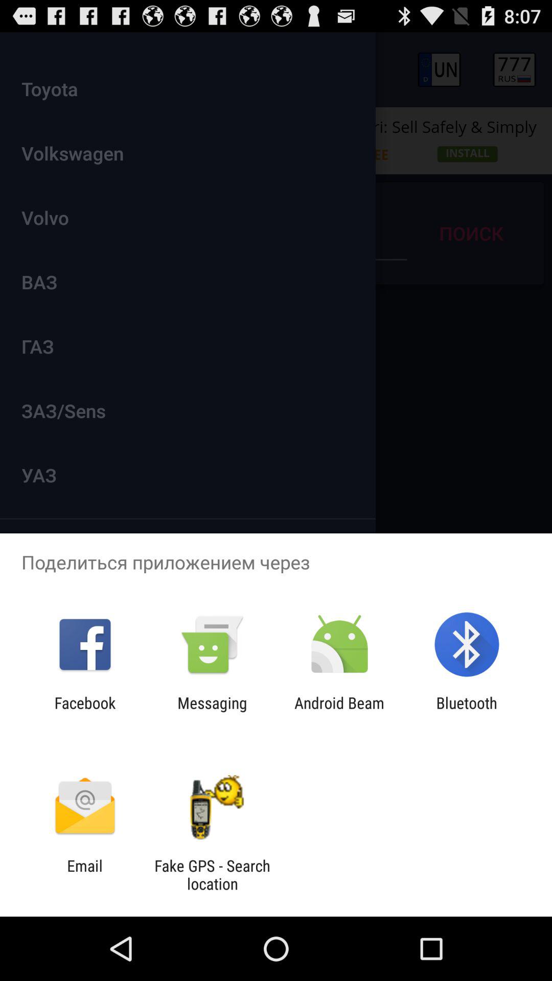  I want to click on click app to the left of the fake gps search item, so click(85, 875).